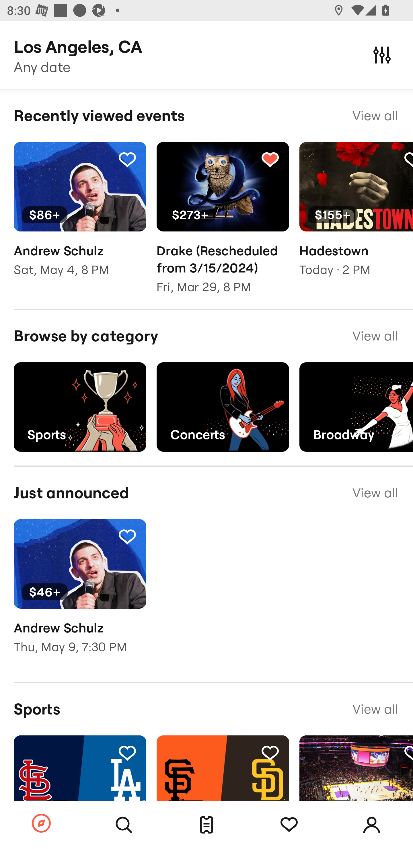 The image size is (413, 849). Describe the element at coordinates (270, 159) in the screenshot. I see `Tracking` at that location.